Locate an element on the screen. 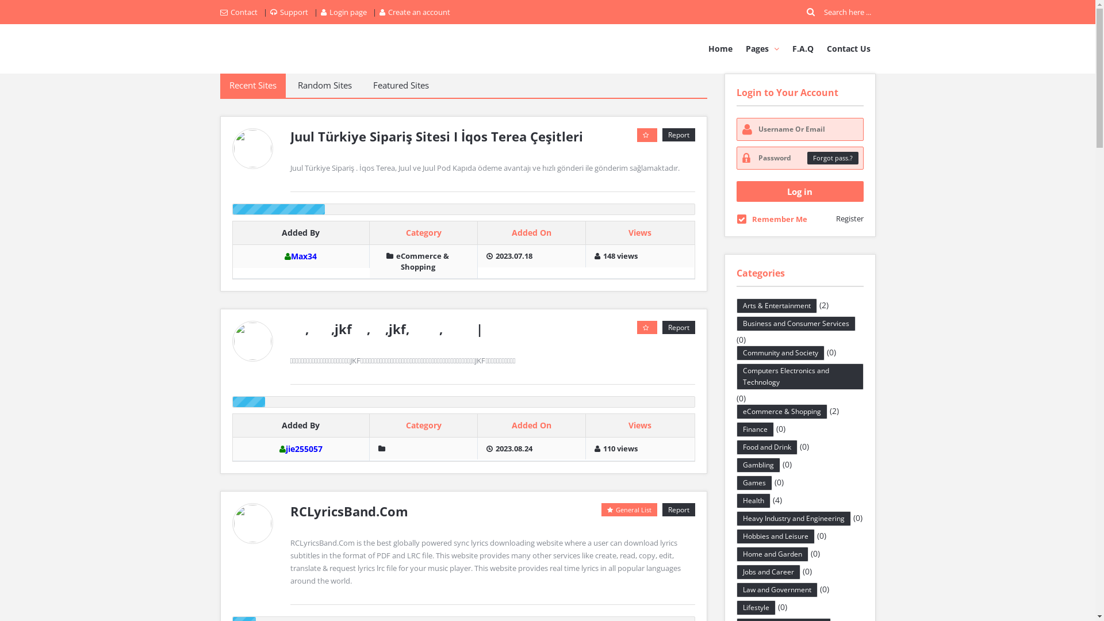 The height and width of the screenshot is (621, 1104). Recent Sites is located at coordinates (252, 86).